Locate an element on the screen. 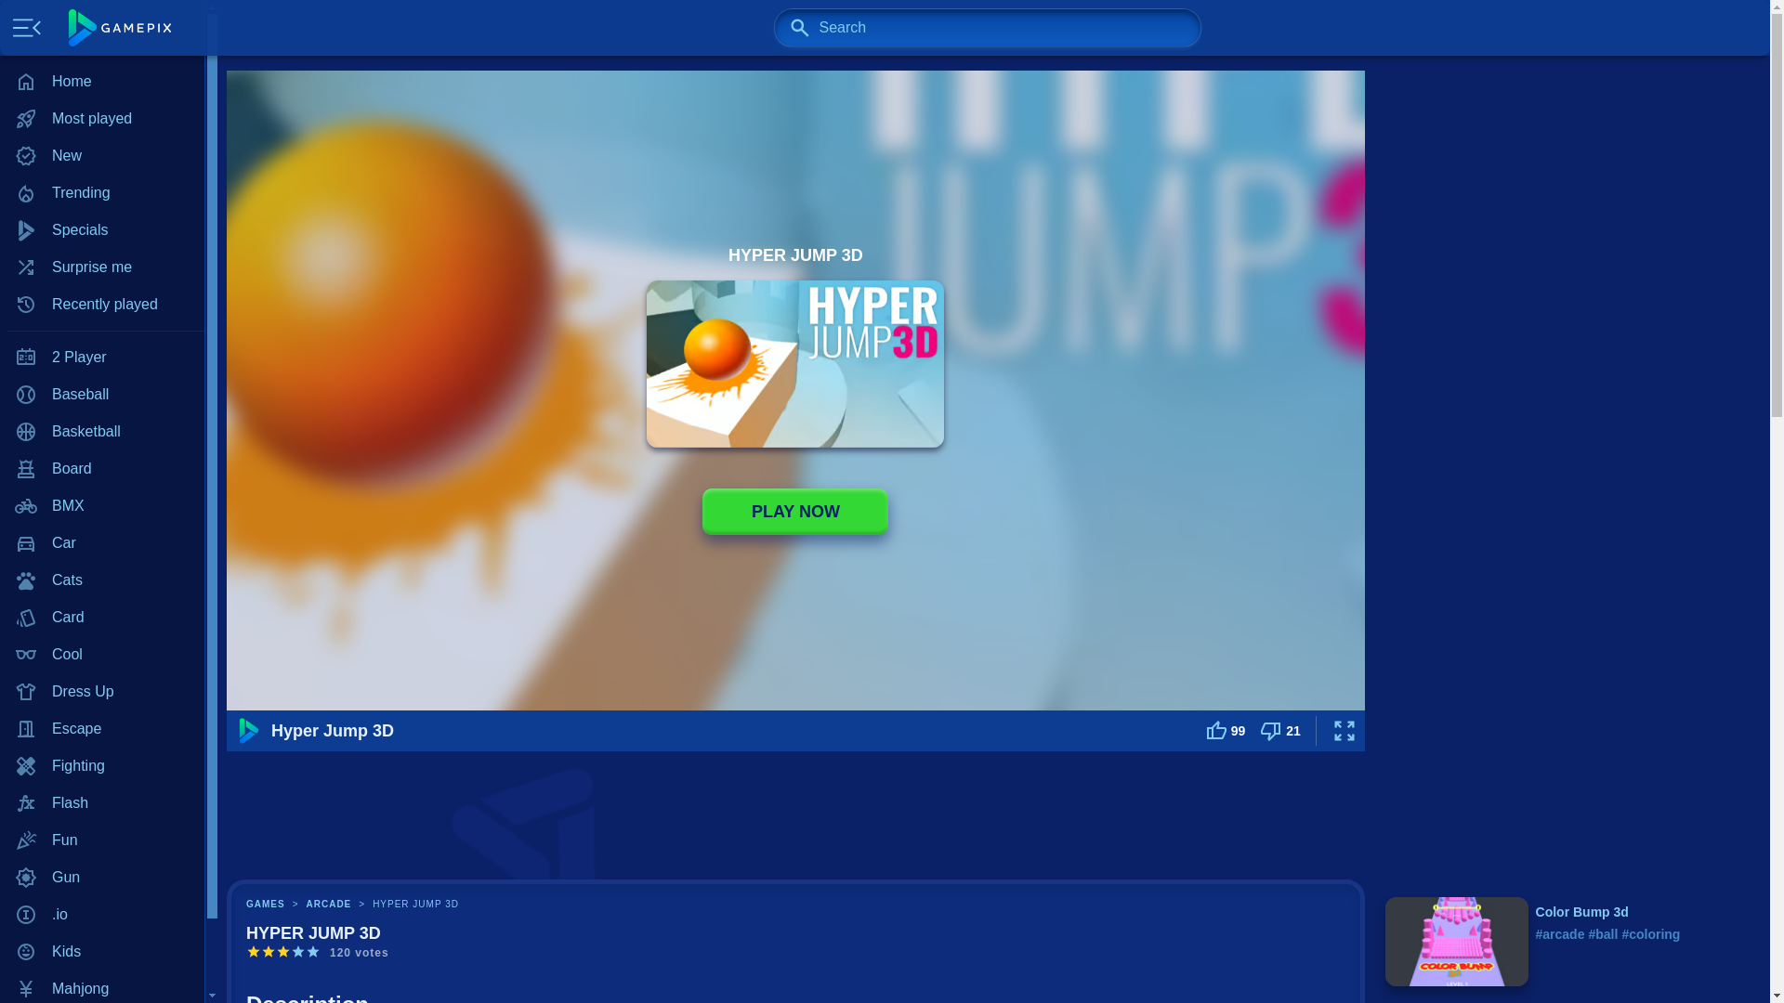 Image resolution: width=1784 pixels, height=1003 pixels. Fighting is located at coordinates (102, 765).